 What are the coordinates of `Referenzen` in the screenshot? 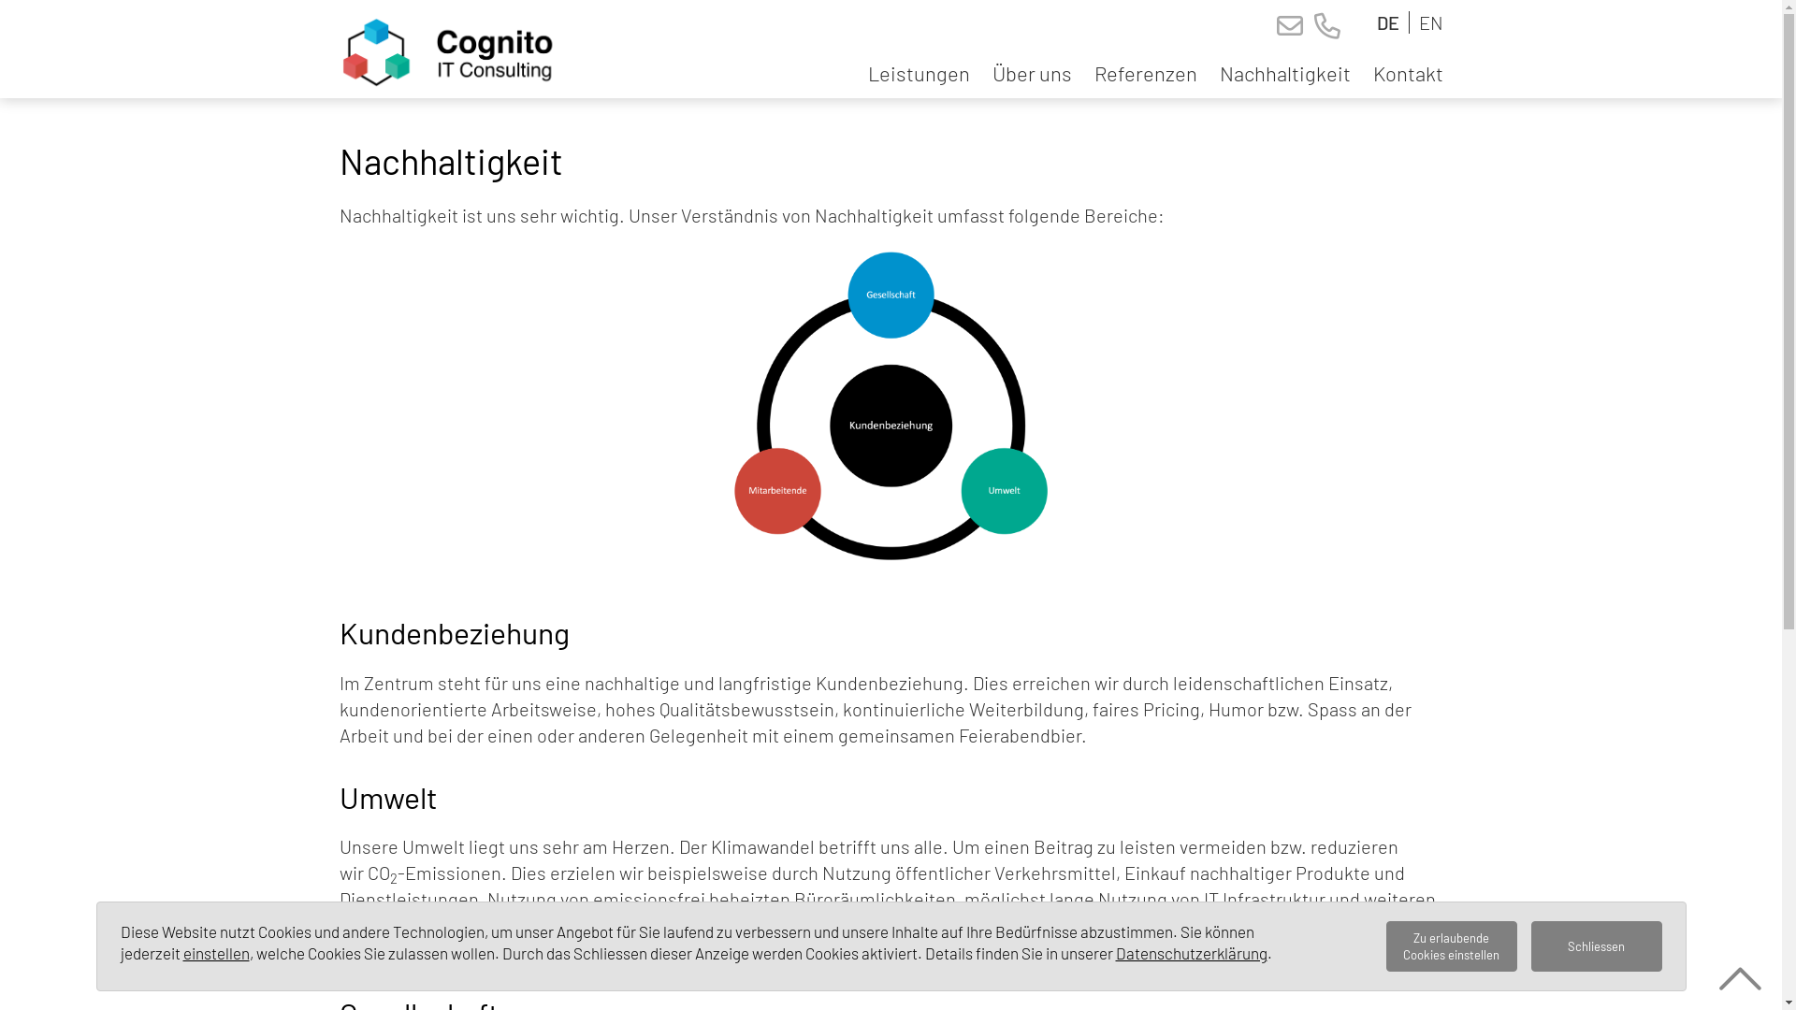 It's located at (1146, 73).